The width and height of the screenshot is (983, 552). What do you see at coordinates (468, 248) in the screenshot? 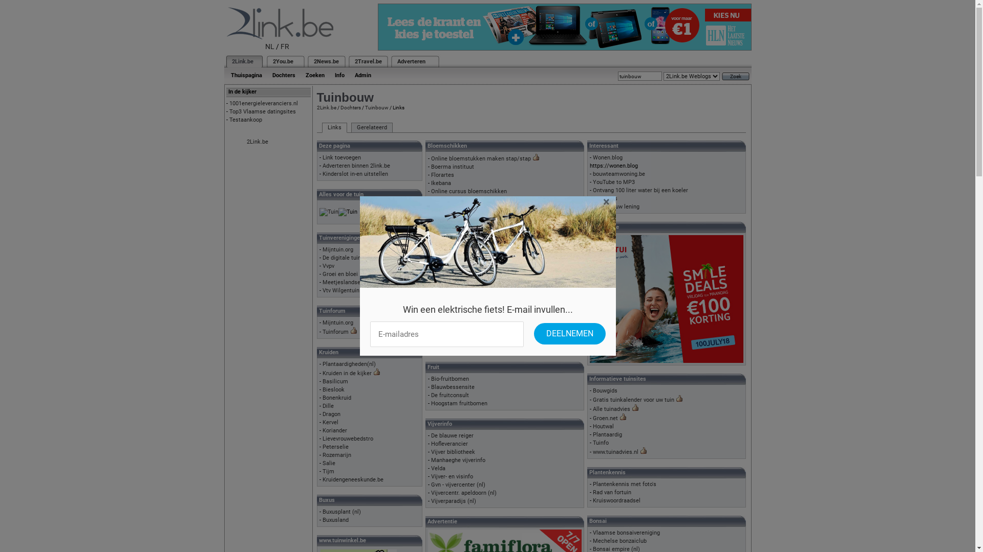
I see `Open tuinen landelijke gilden` at bounding box center [468, 248].